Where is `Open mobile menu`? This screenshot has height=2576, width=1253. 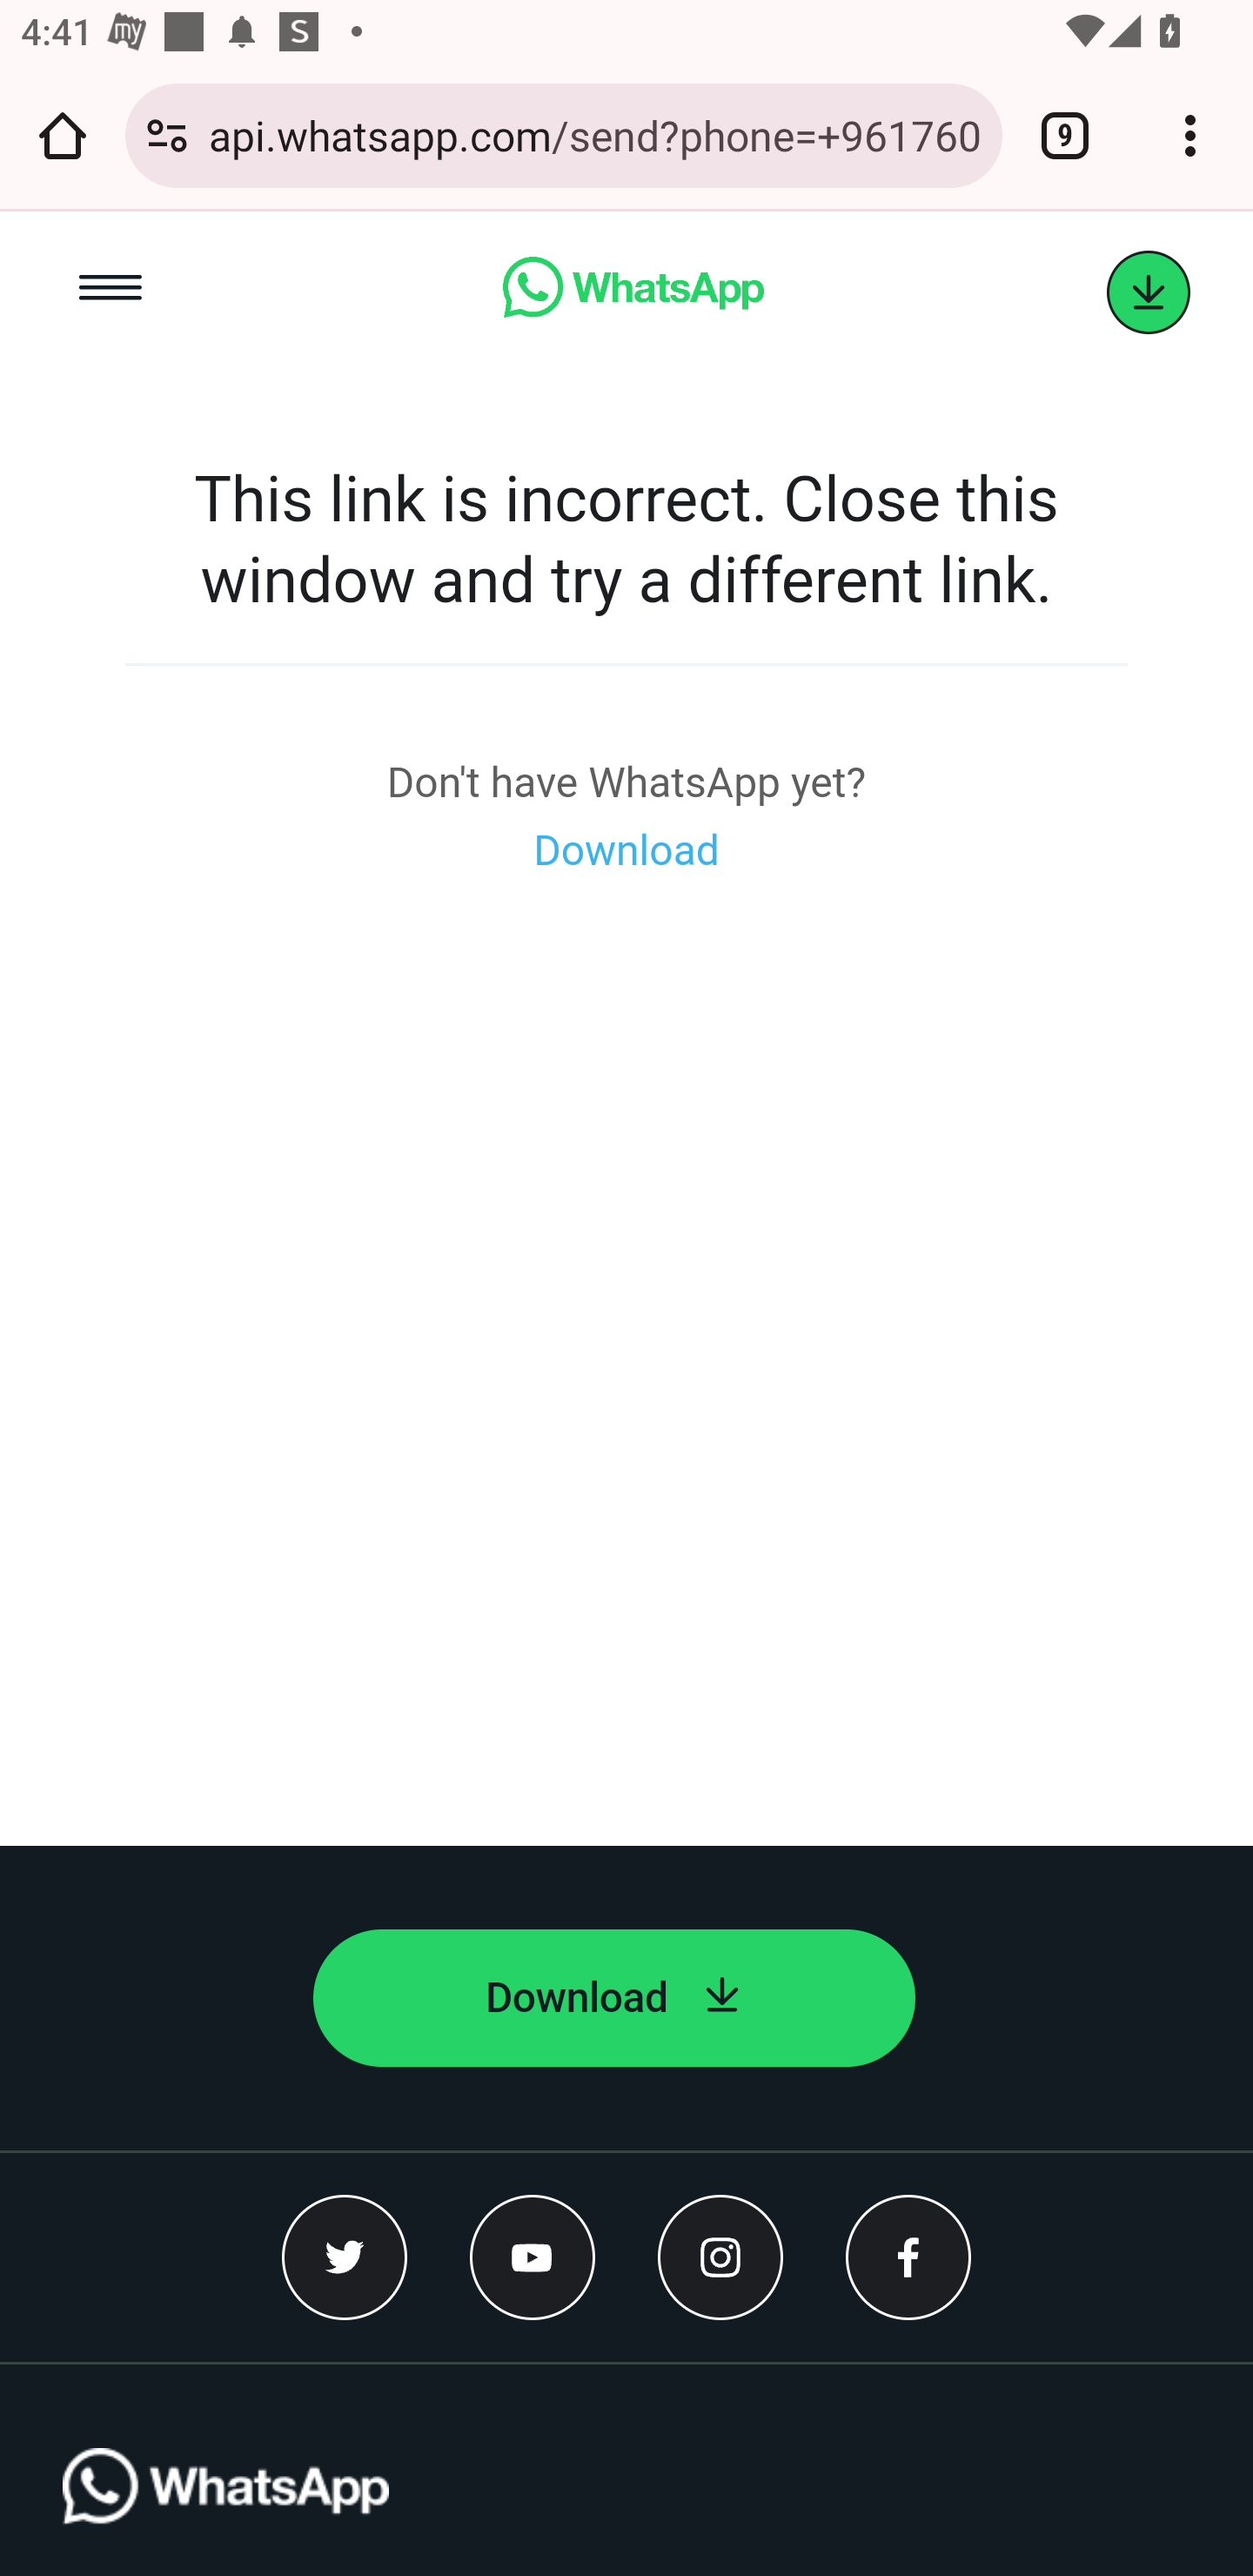
Open mobile menu is located at coordinates (111, 292).